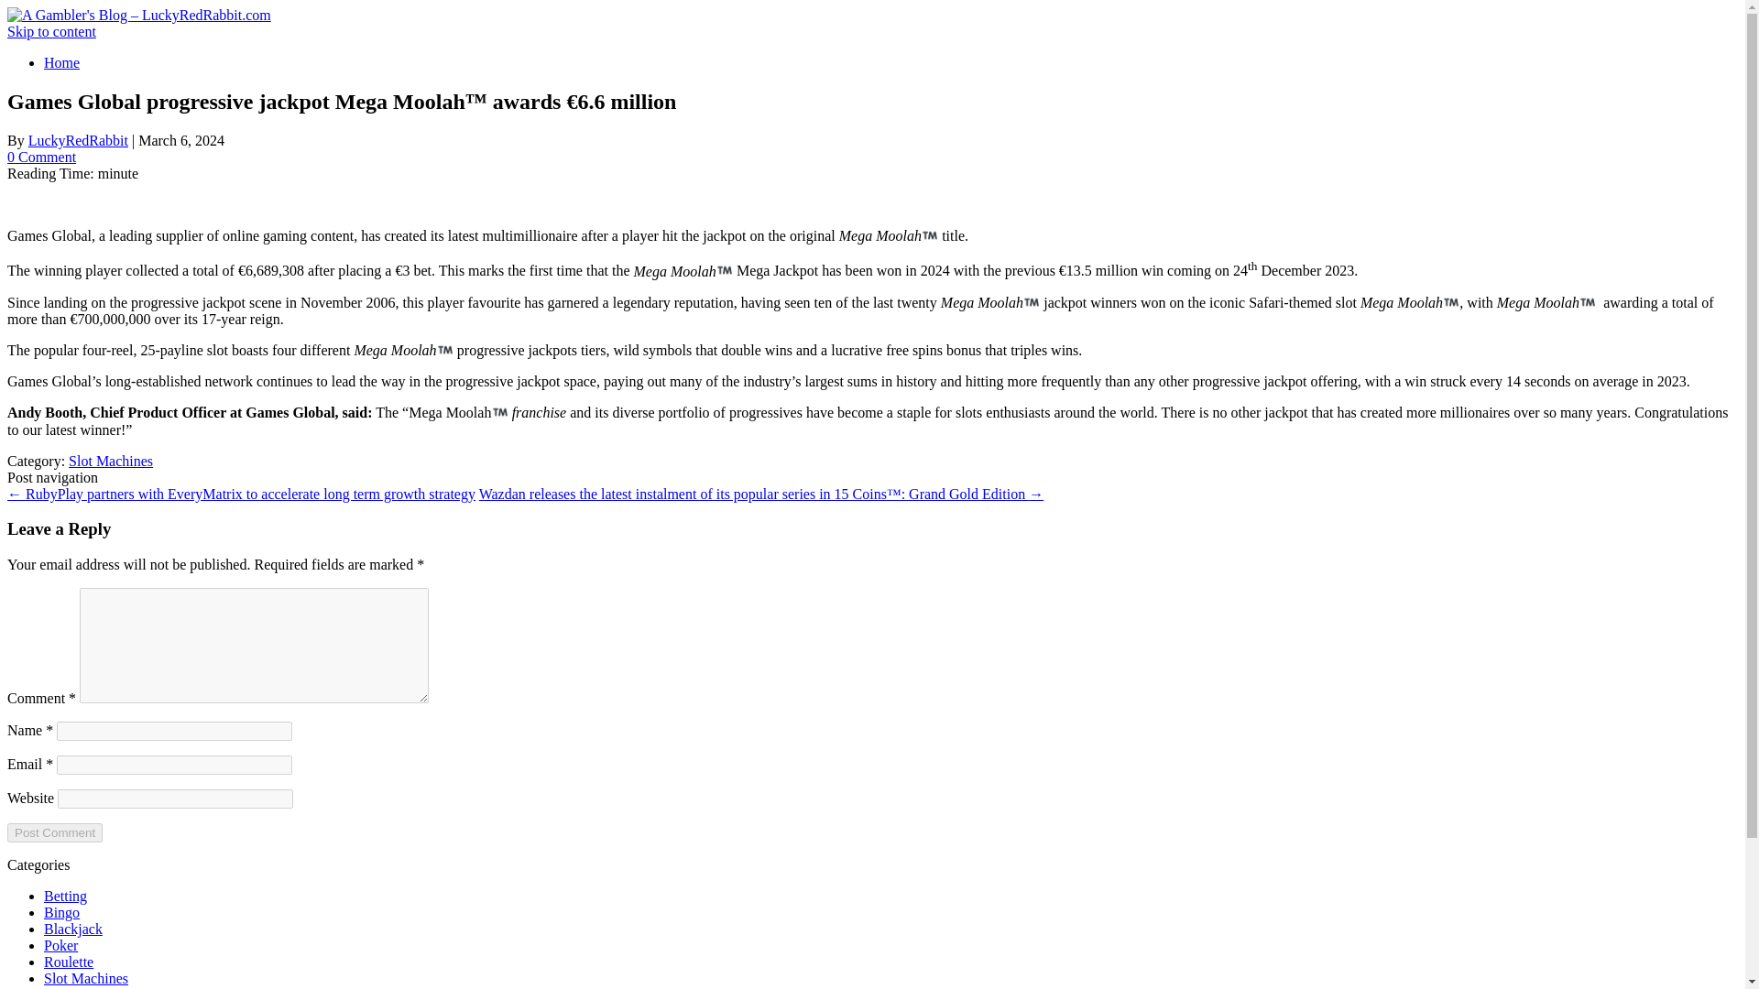 Image resolution: width=1759 pixels, height=989 pixels. I want to click on Poker, so click(60, 945).